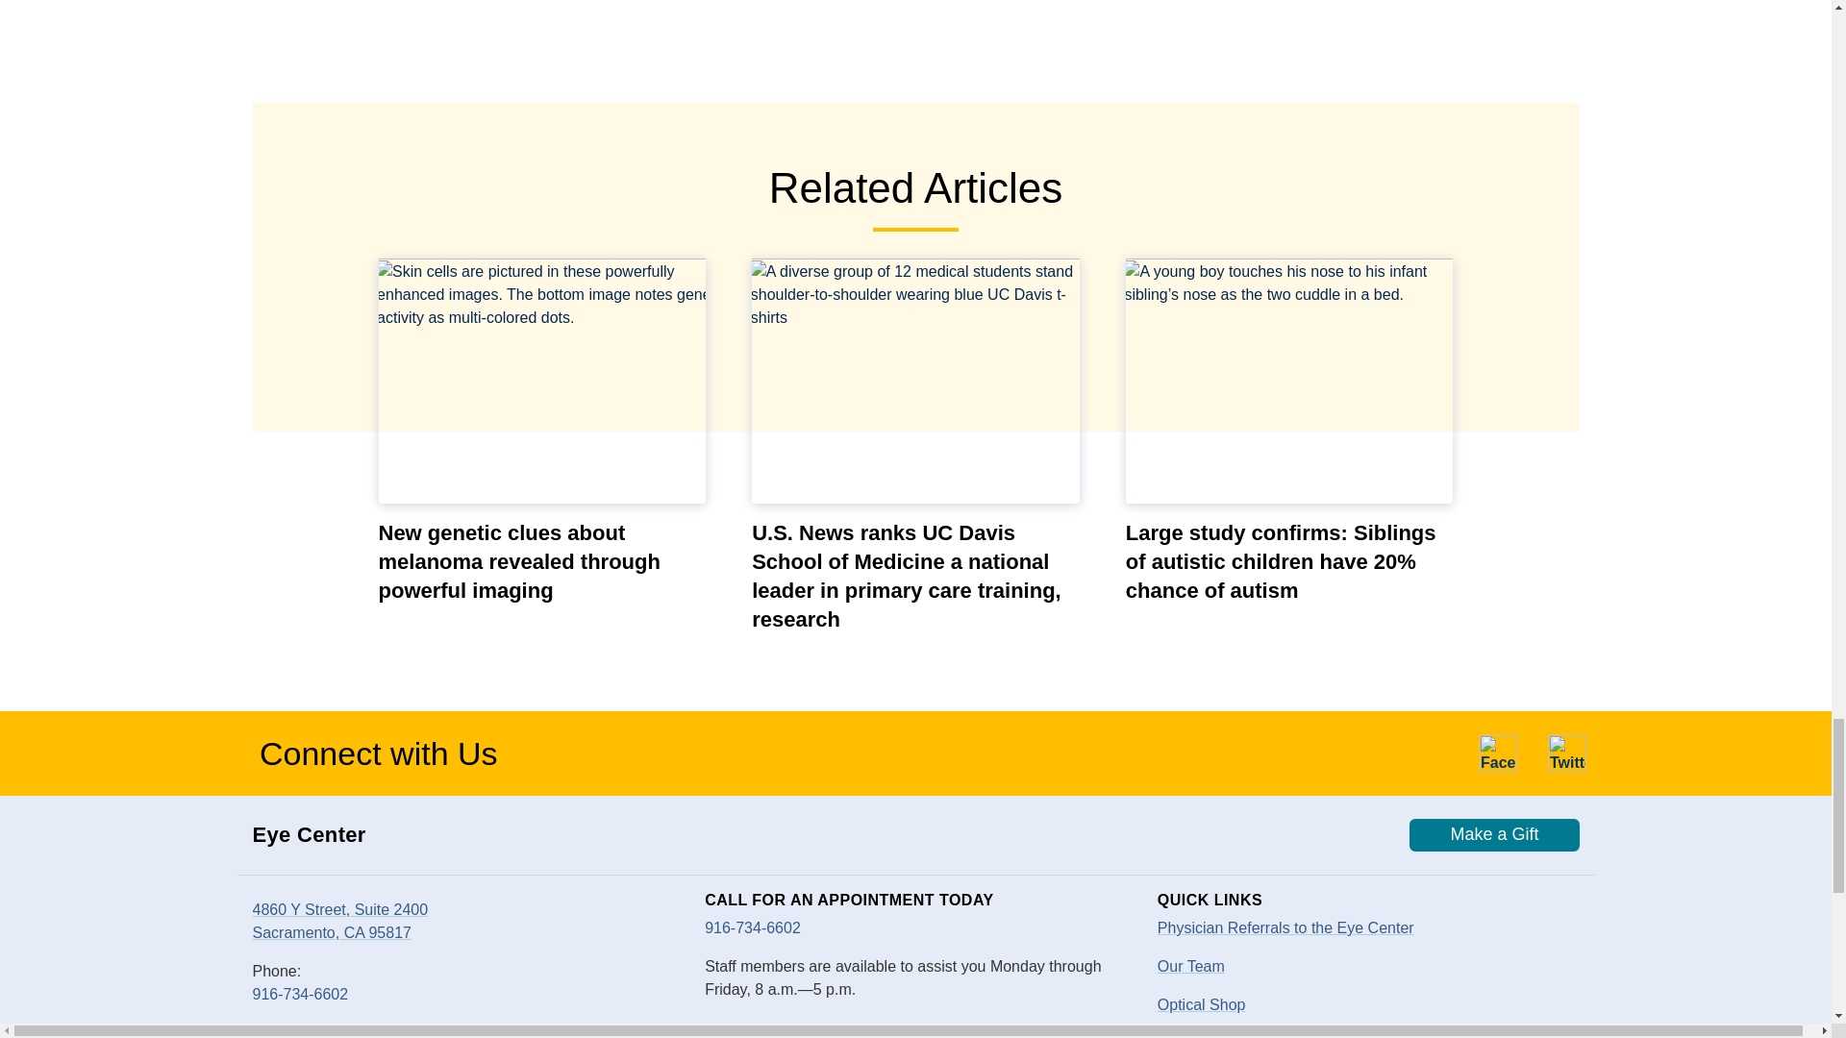 The image size is (1846, 1038). What do you see at coordinates (1567, 753) in the screenshot?
I see `Follow us on Twitter` at bounding box center [1567, 753].